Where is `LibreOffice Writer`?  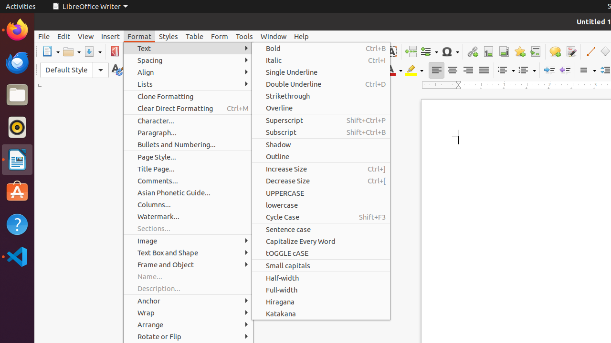 LibreOffice Writer is located at coordinates (90, 7).